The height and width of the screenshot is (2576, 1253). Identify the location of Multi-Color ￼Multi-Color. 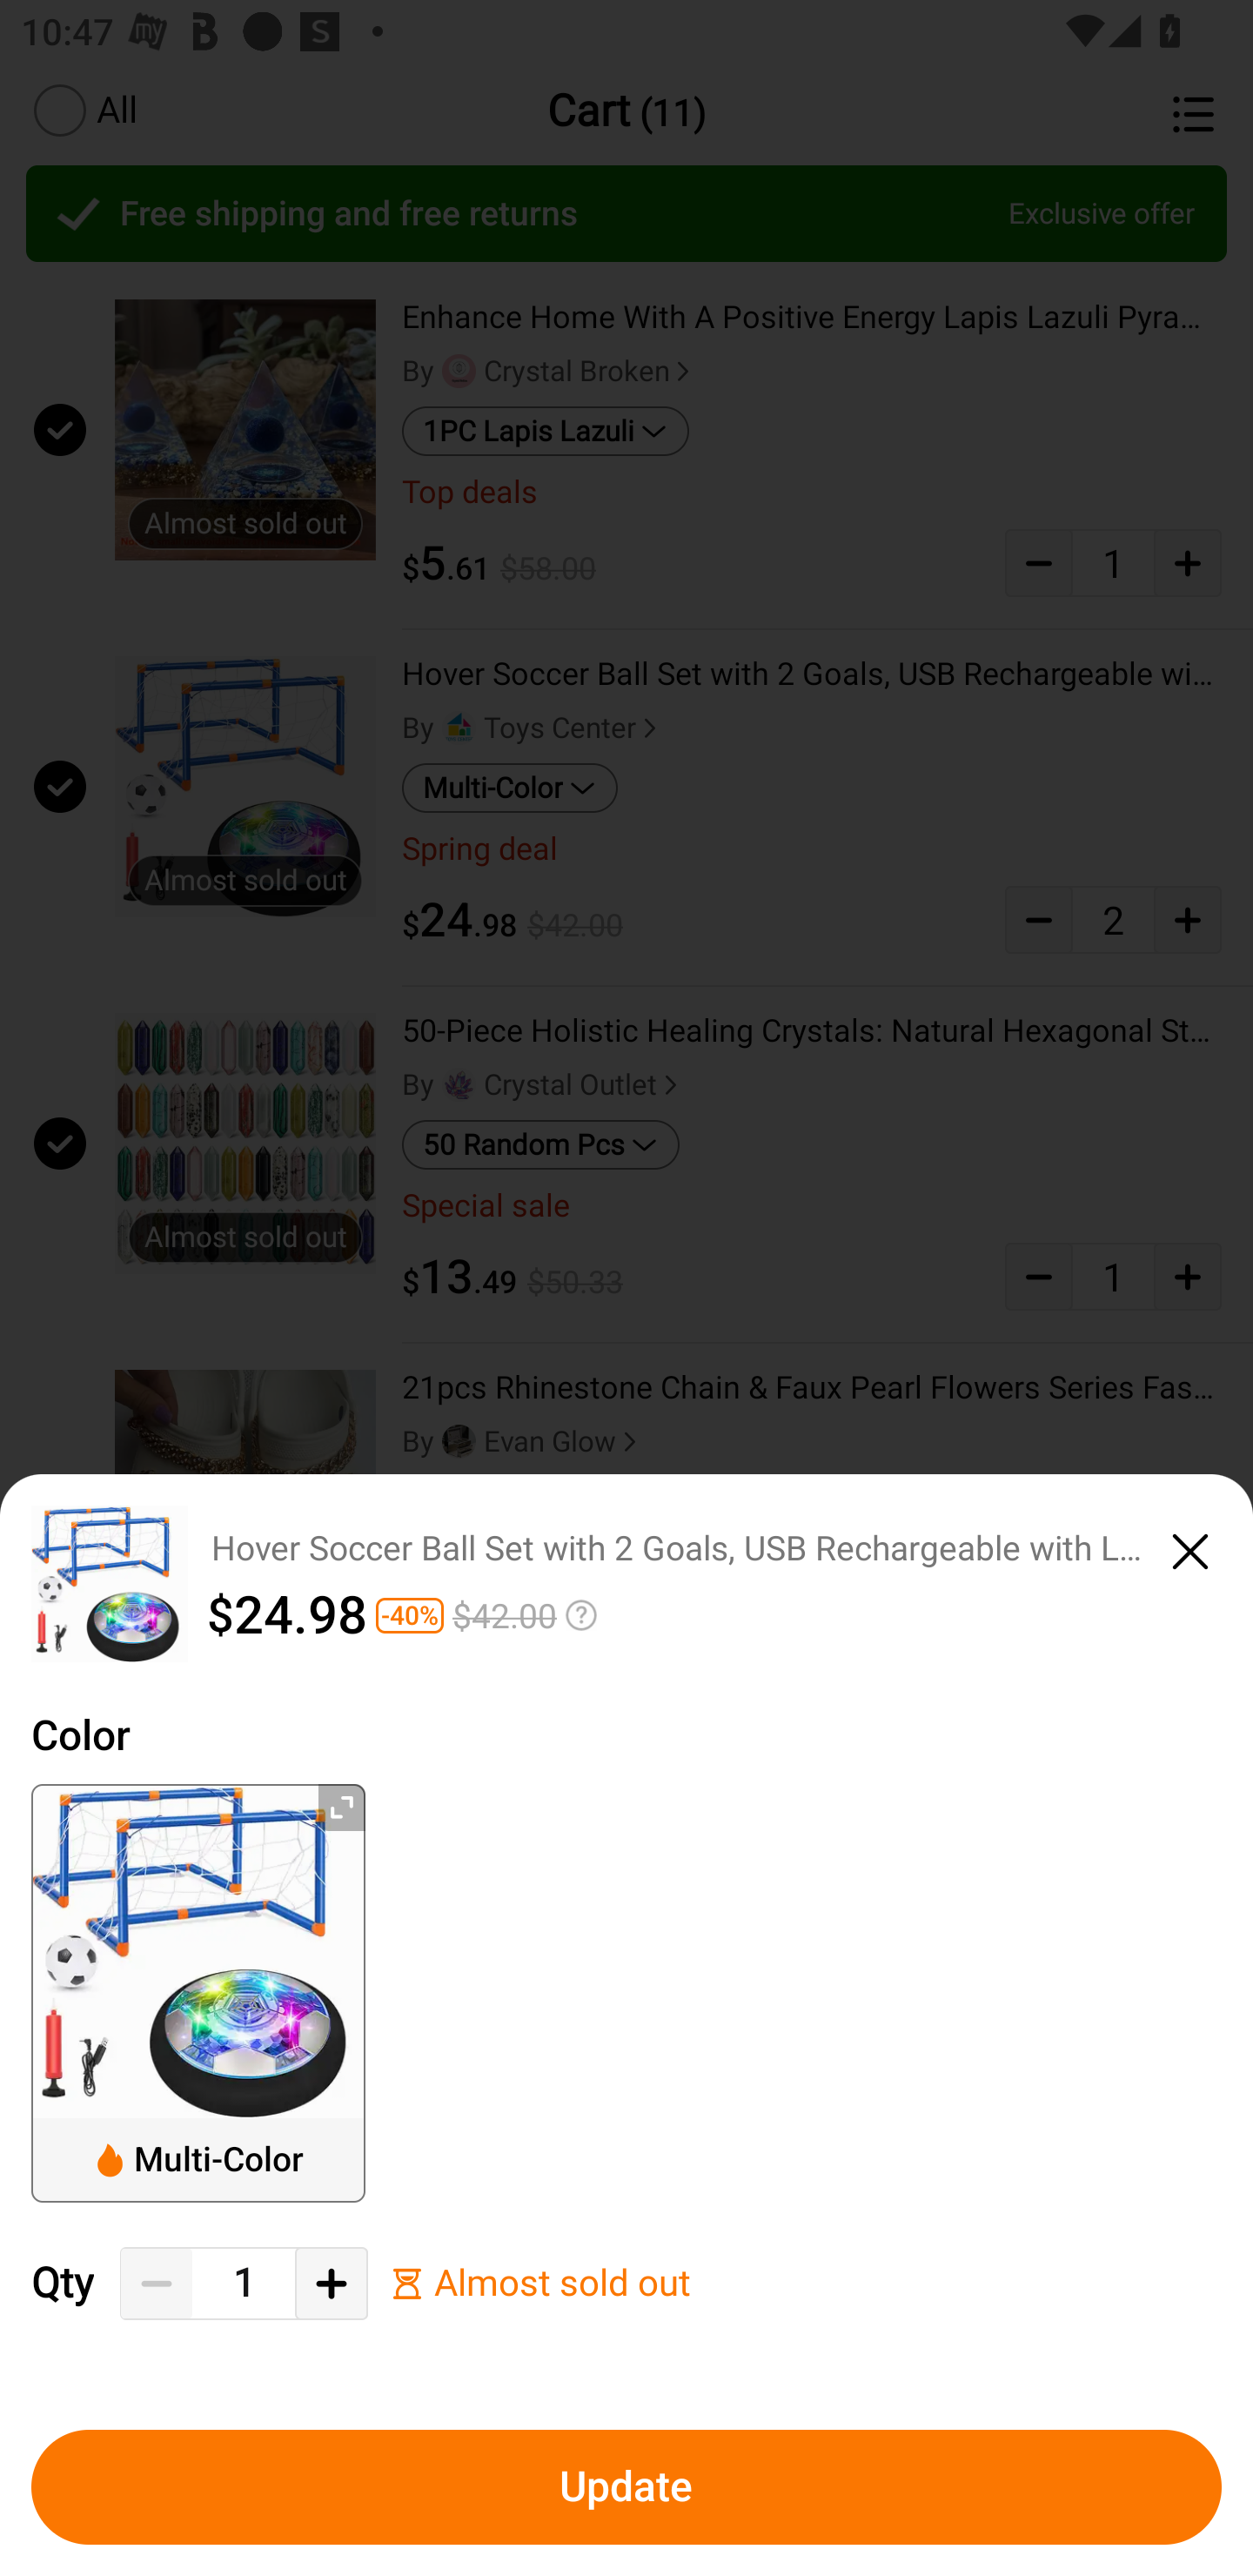
(198, 1993).